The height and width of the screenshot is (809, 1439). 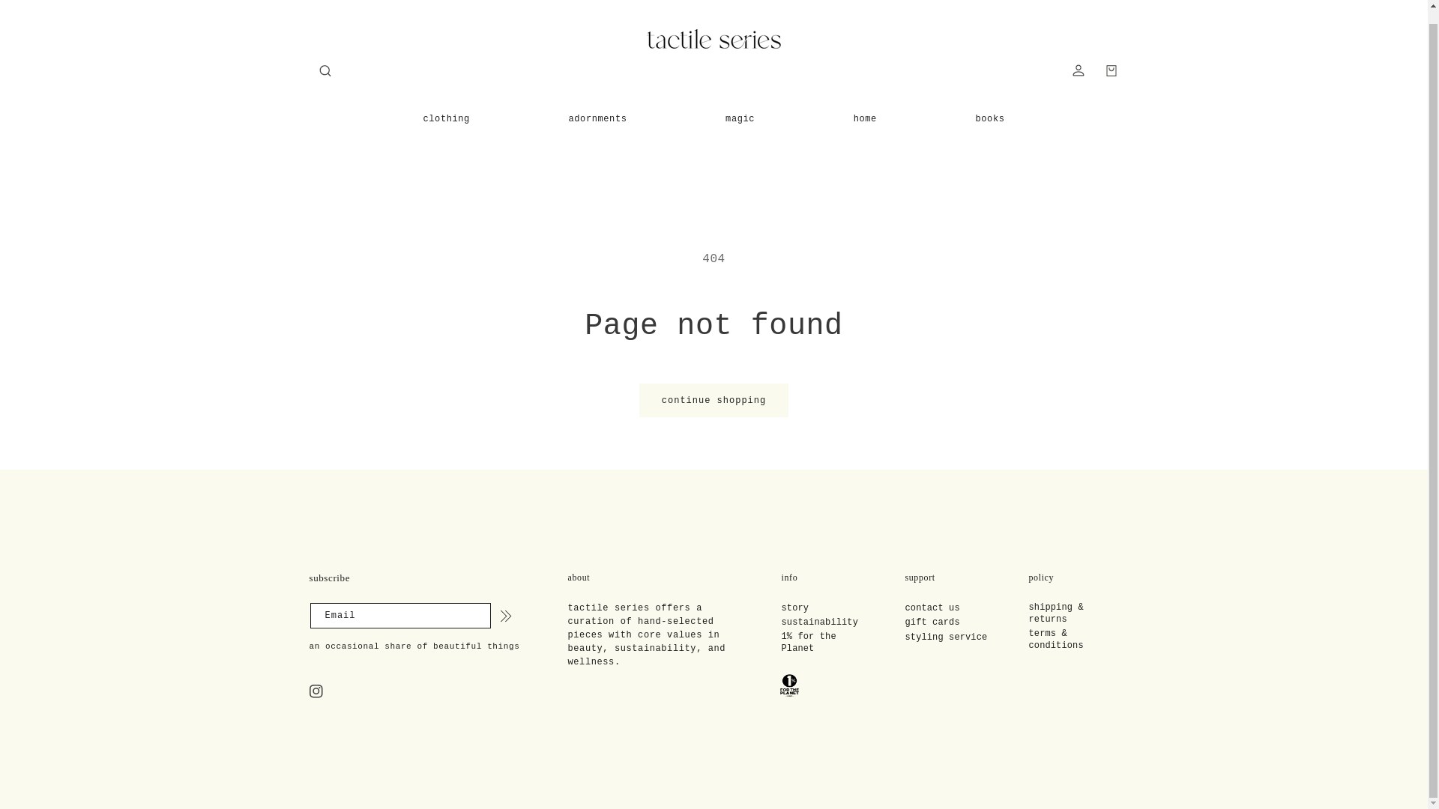 I want to click on contact us, so click(x=932, y=608).